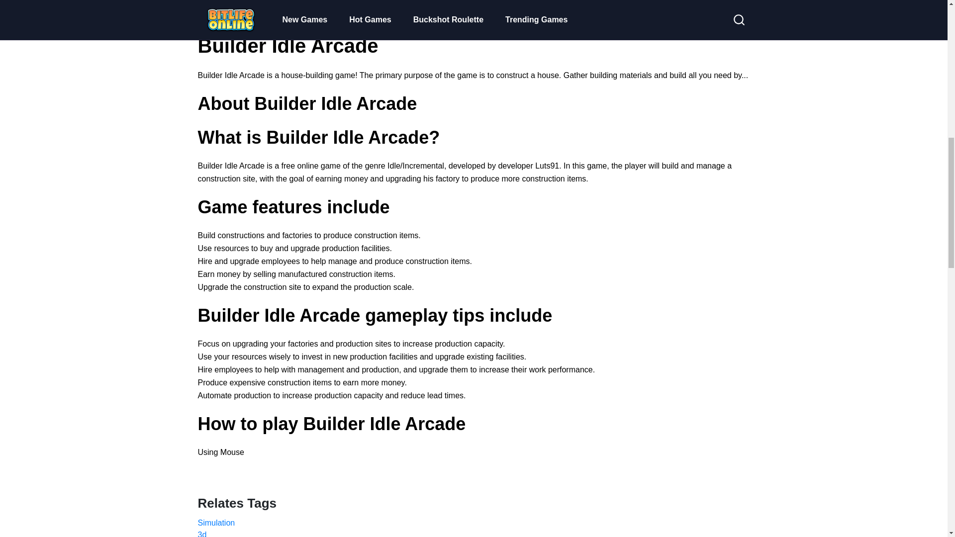 Image resolution: width=955 pixels, height=537 pixels. I want to click on 3d, so click(474, 533).